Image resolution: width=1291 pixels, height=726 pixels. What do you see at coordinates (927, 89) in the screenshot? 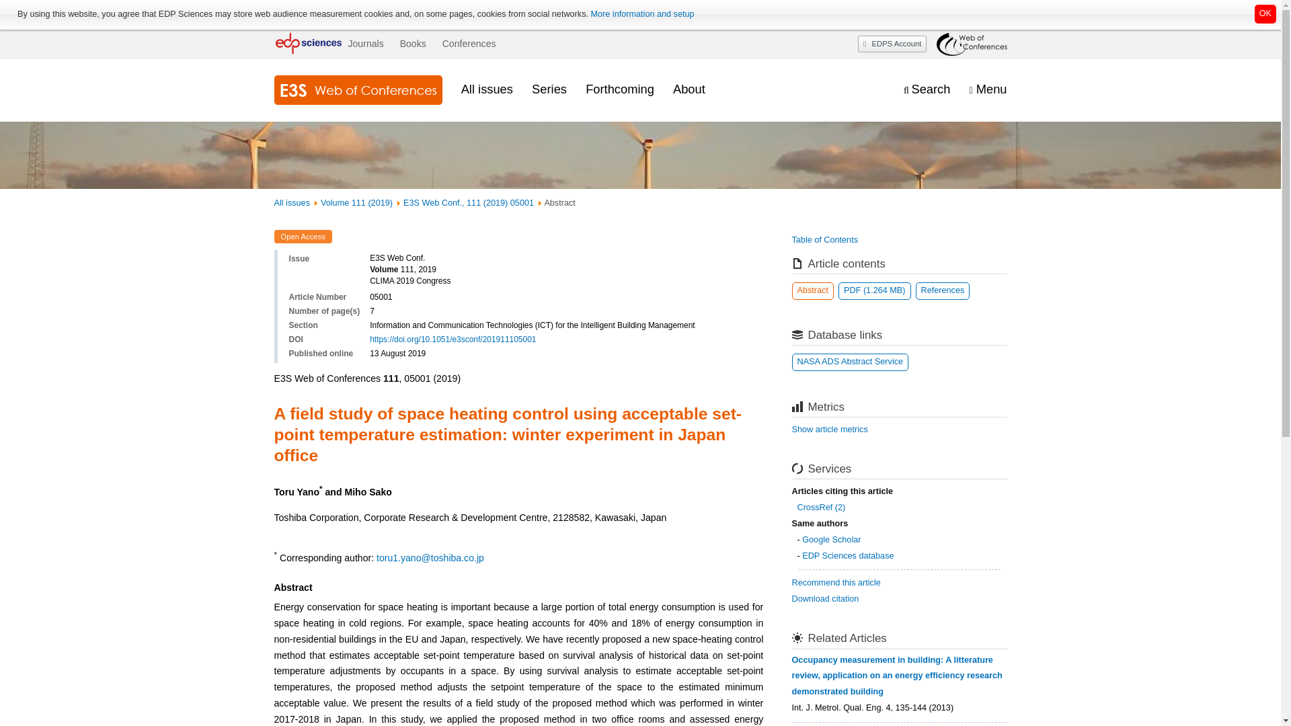
I see `Display the search engine` at bounding box center [927, 89].